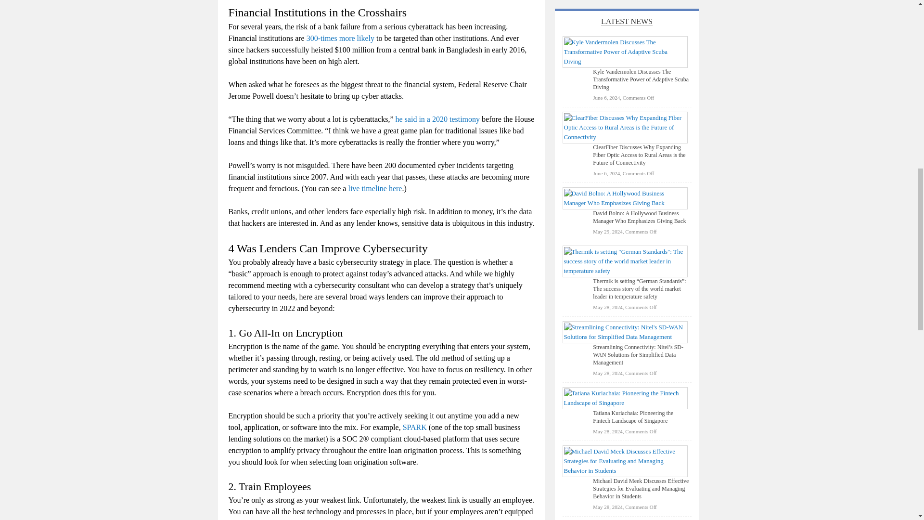  I want to click on live timeline here, so click(375, 188).